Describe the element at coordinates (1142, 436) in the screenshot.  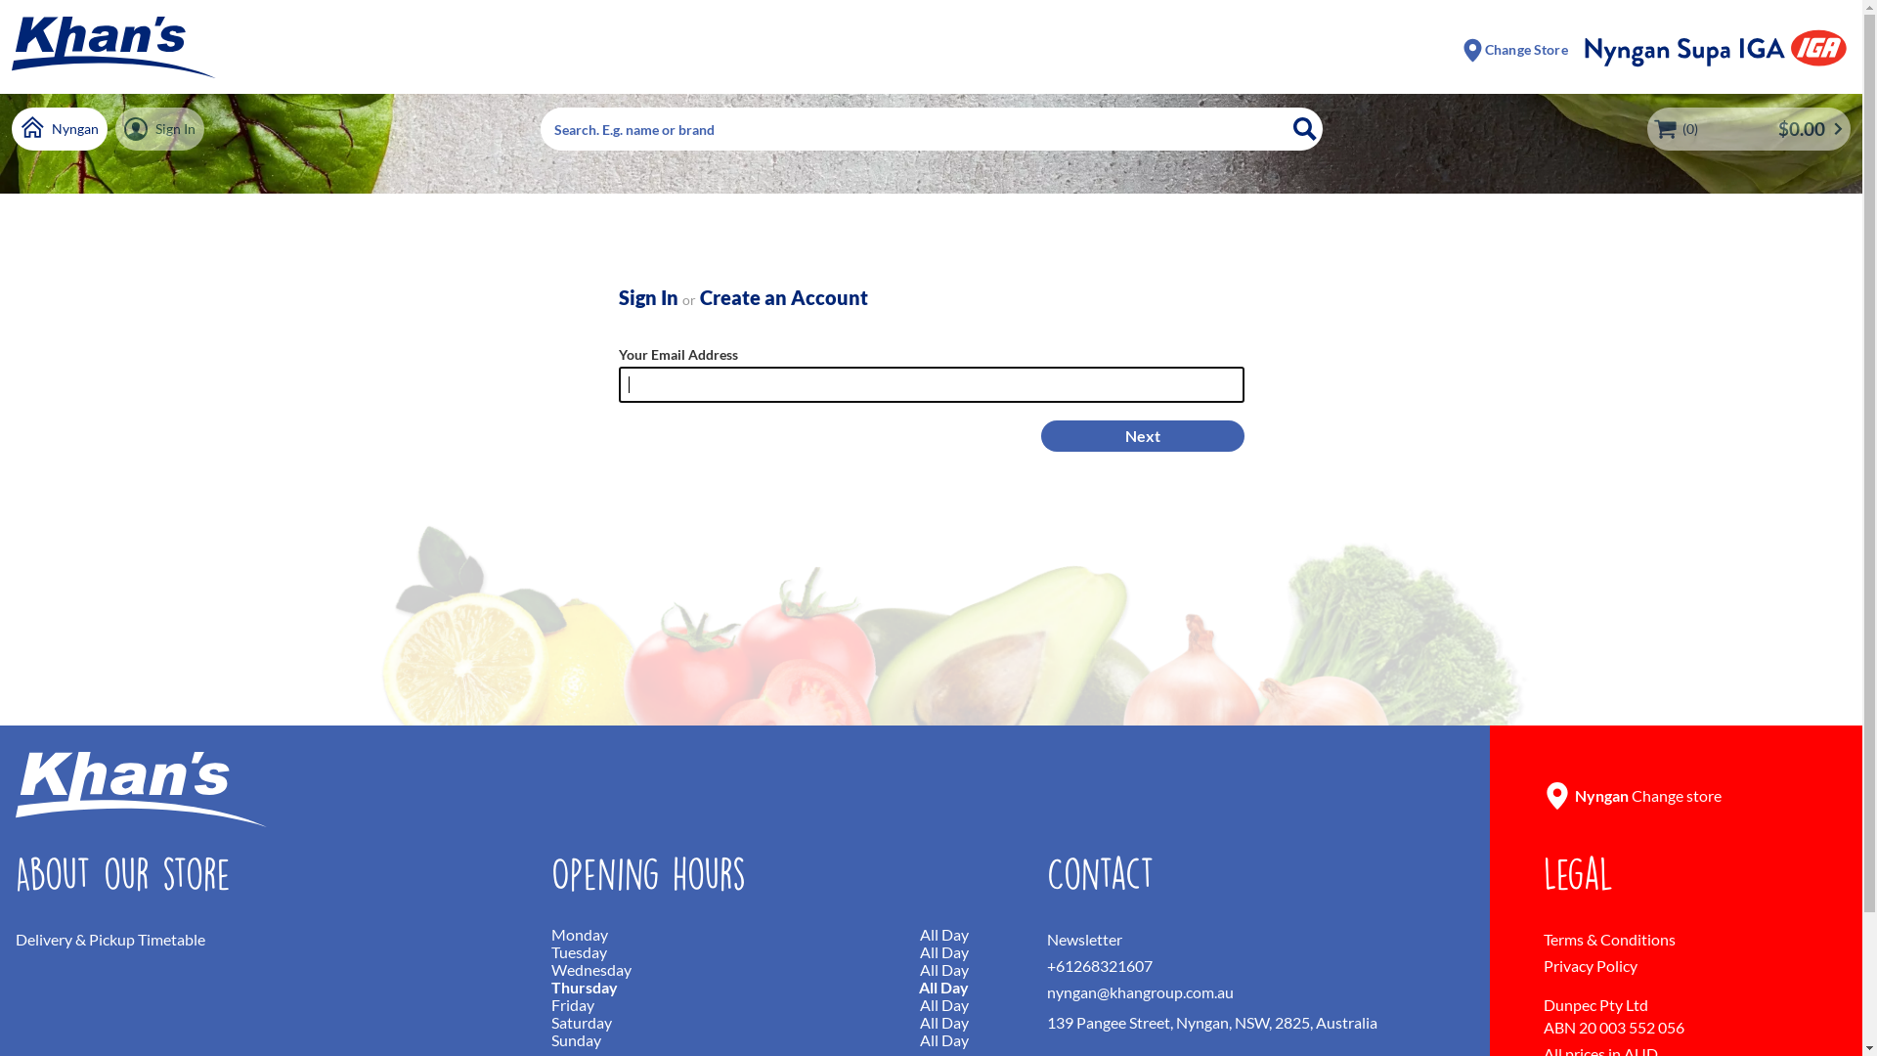
I see `Next` at that location.